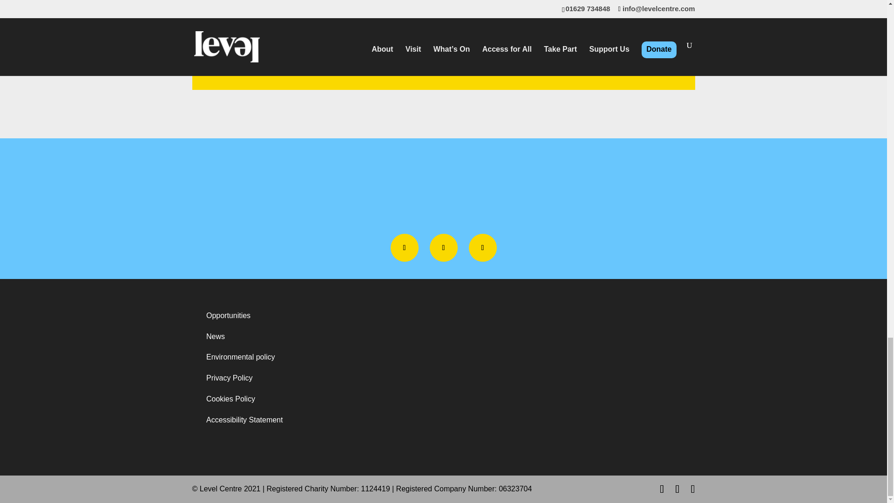  I want to click on Click to find out what's on, so click(620, 2).